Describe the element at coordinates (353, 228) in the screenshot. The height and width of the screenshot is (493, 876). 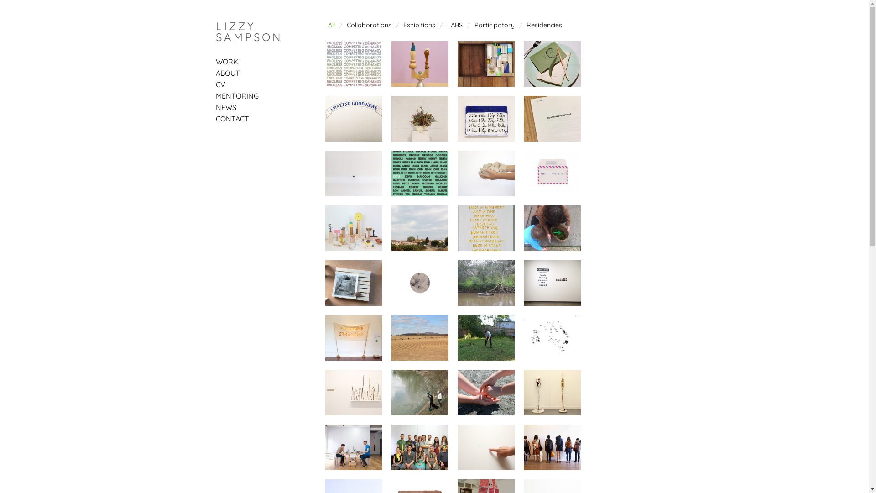
I see `Objects Found While Walking (0-12 months)` at that location.